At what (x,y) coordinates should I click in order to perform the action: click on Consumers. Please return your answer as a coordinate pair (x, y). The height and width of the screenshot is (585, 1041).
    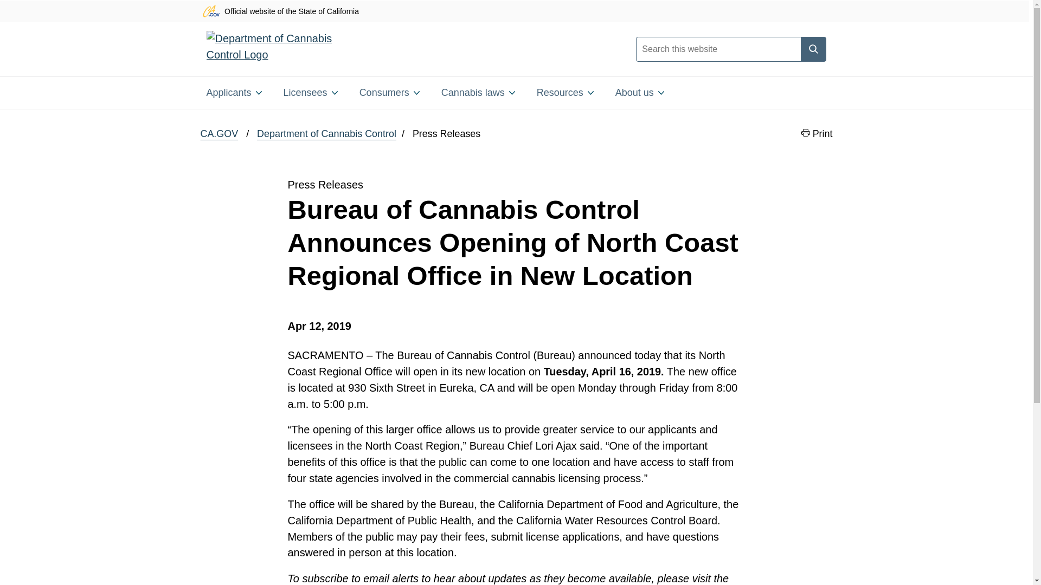
    Looking at the image, I should click on (389, 92).